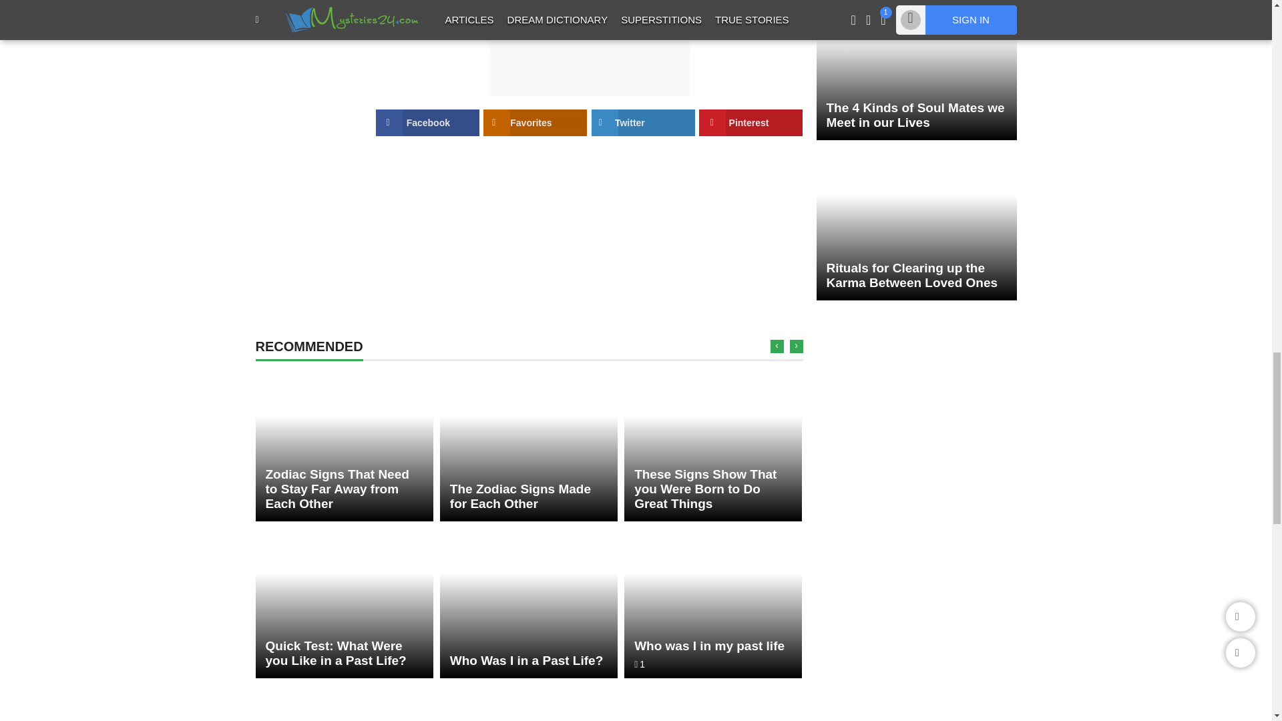 This screenshot has width=1282, height=721. I want to click on Rituals for Clearing up the Karma Between Loved Ones, so click(916, 225).